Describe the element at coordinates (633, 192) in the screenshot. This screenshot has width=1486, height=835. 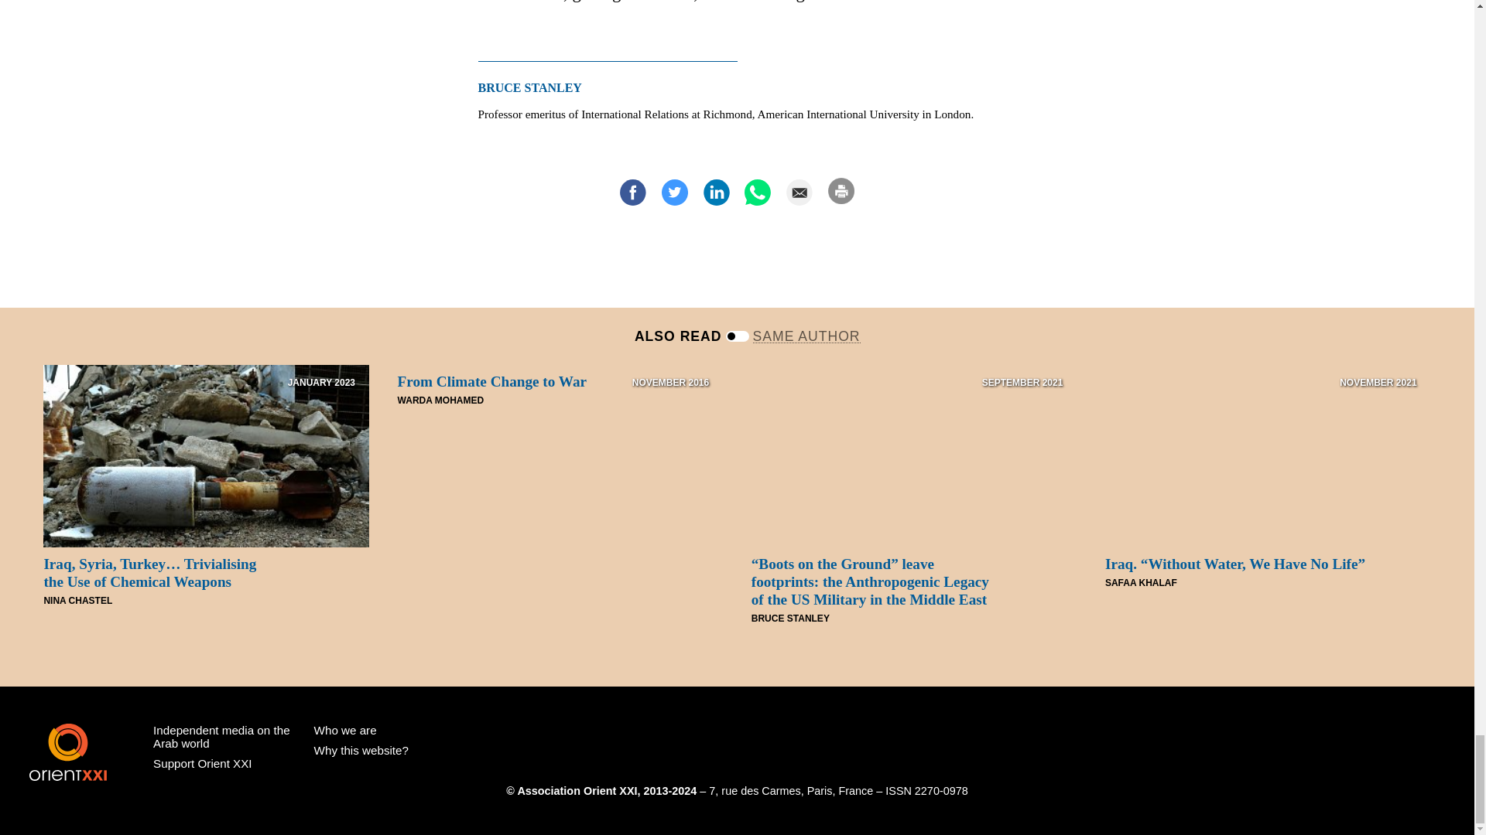
I see `Facebook` at that location.